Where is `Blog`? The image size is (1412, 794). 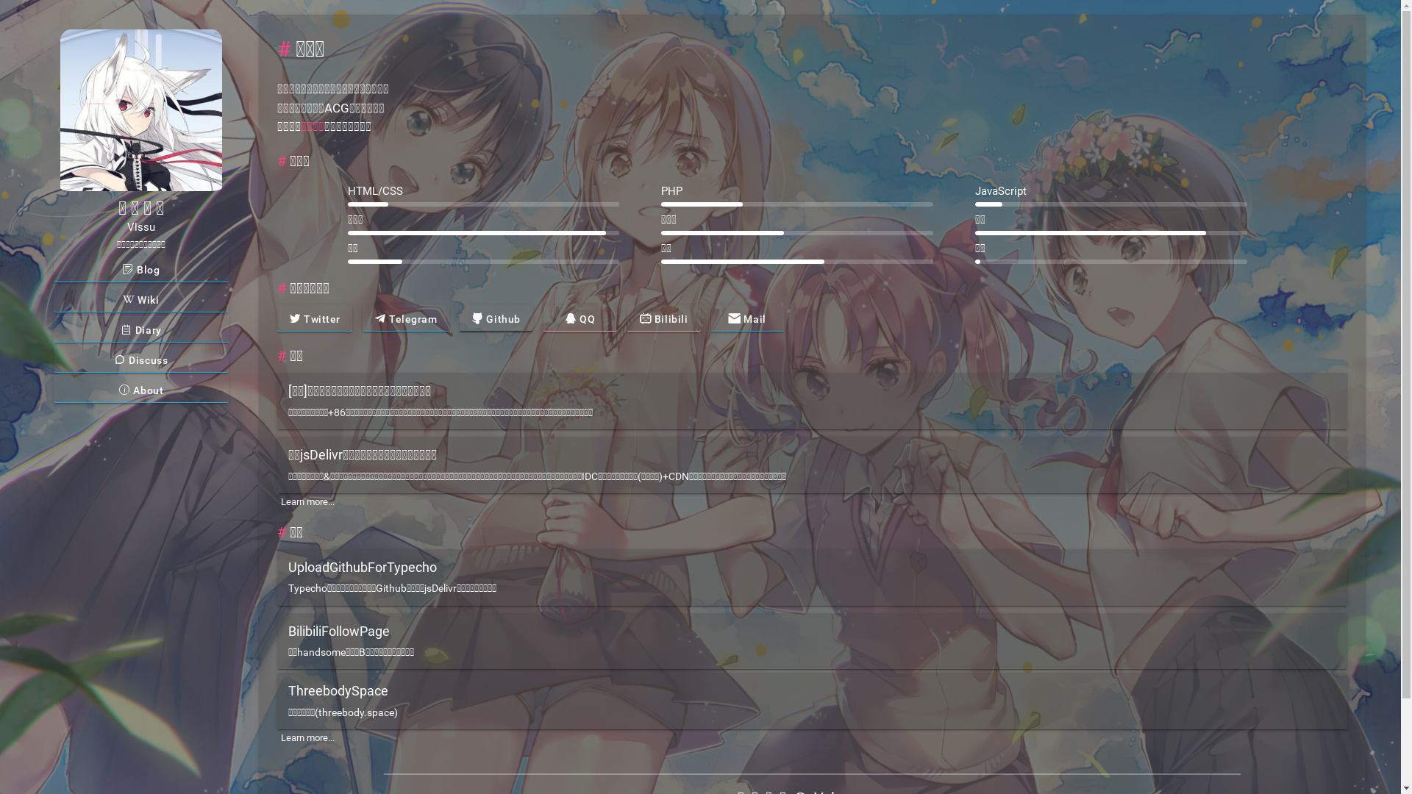
Blog is located at coordinates (141, 269).